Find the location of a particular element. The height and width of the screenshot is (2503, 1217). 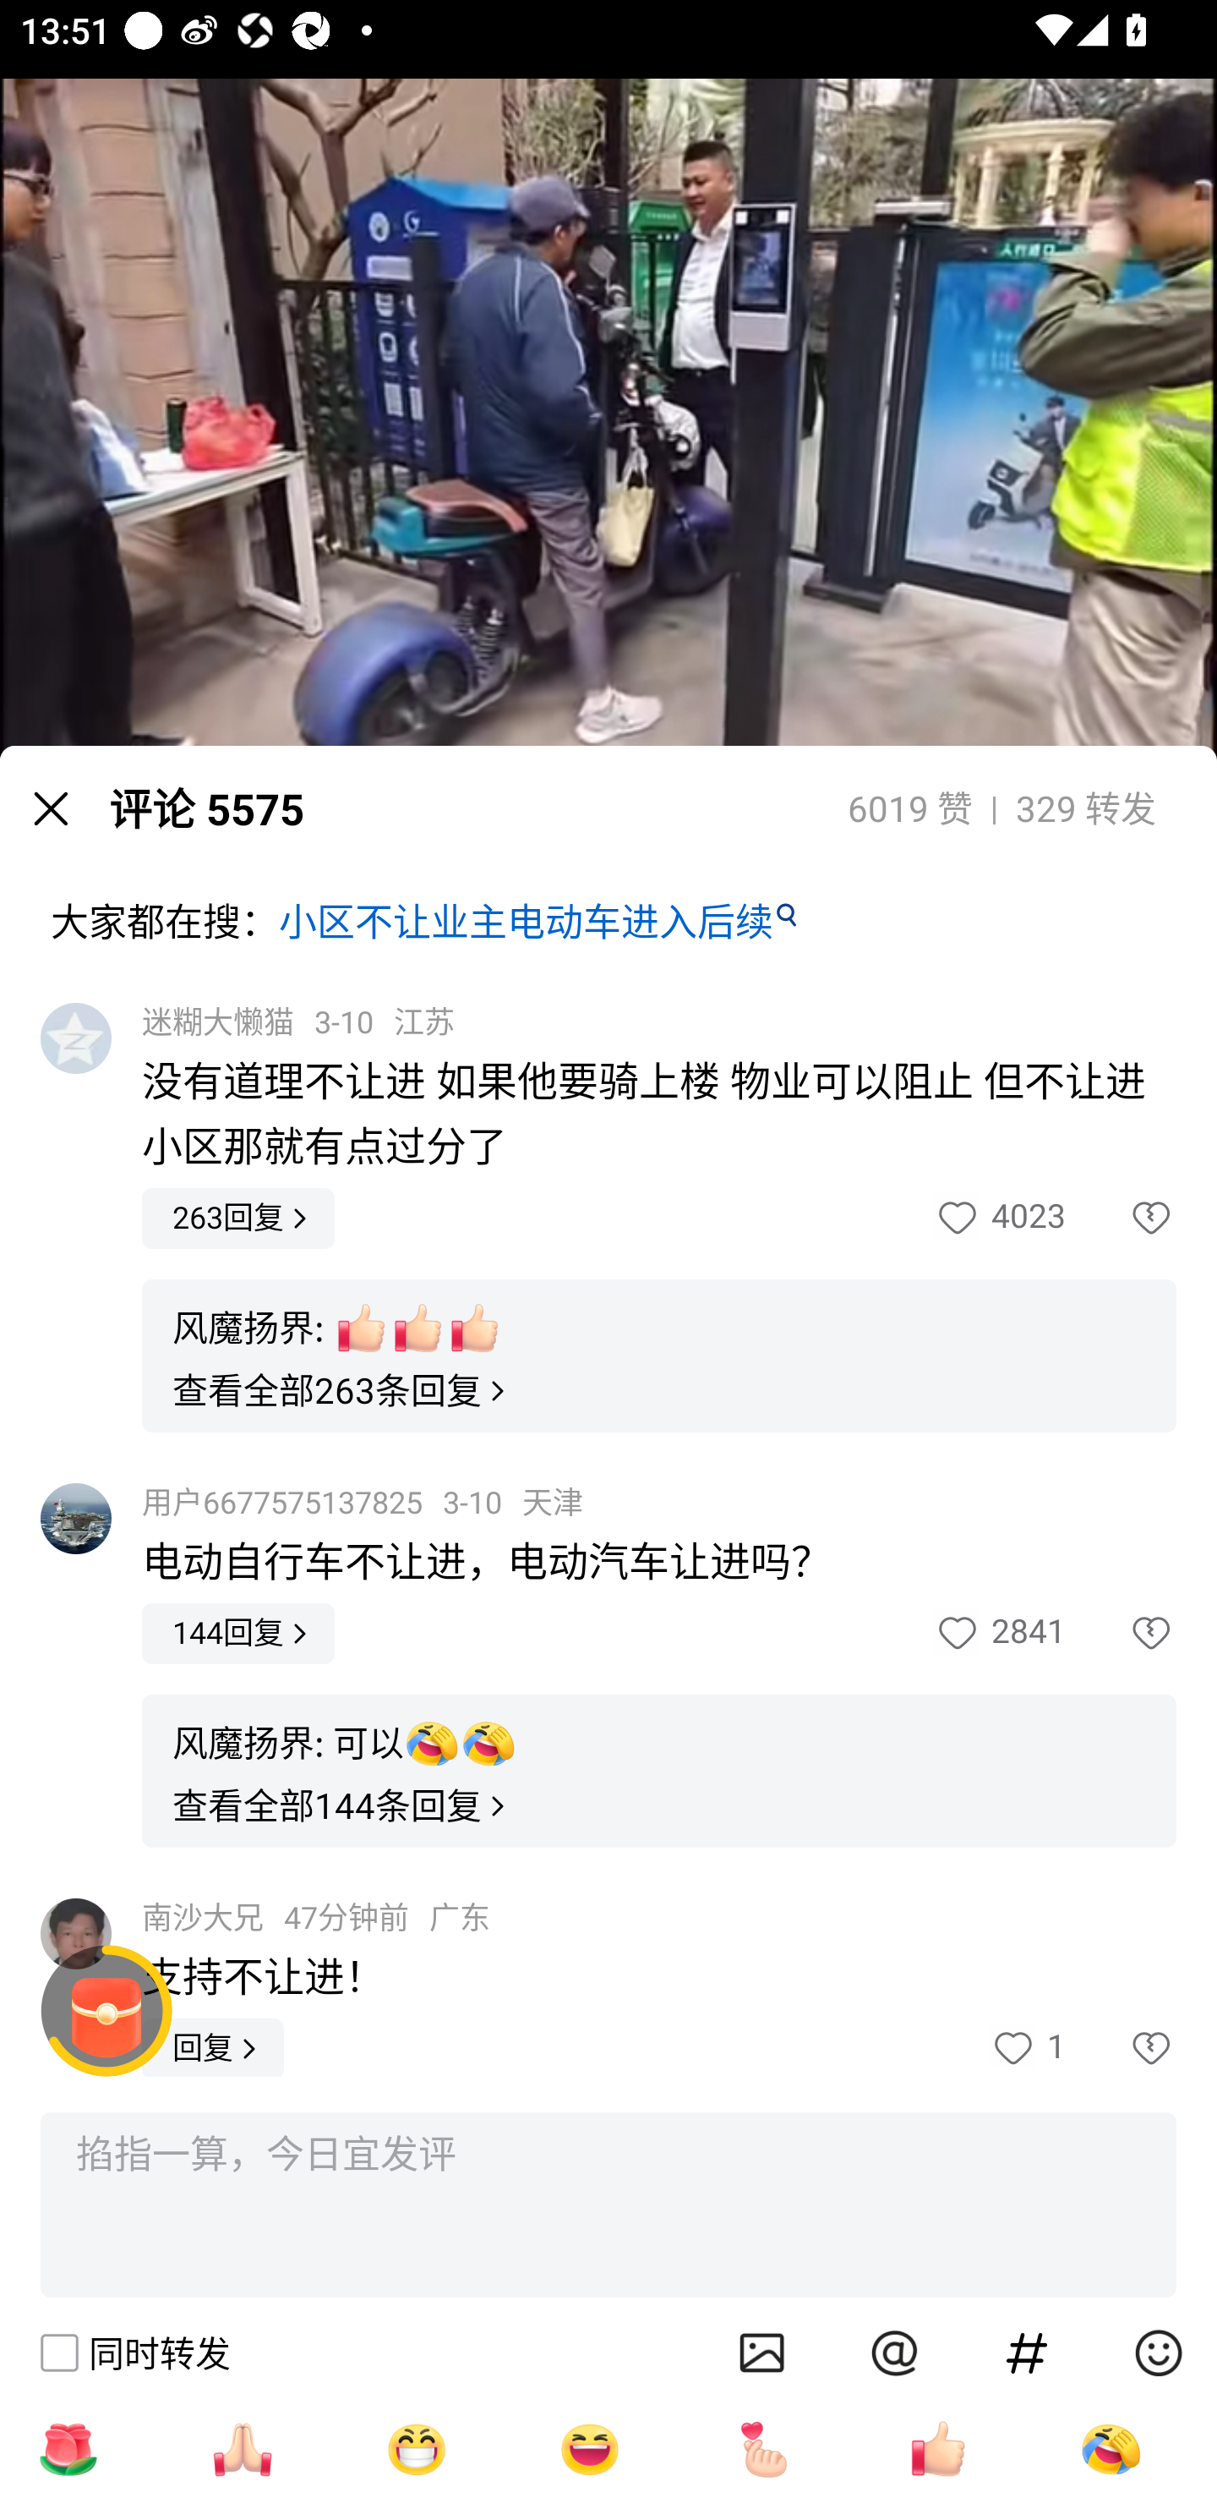

[祈祷] is located at coordinates (242, 2449).